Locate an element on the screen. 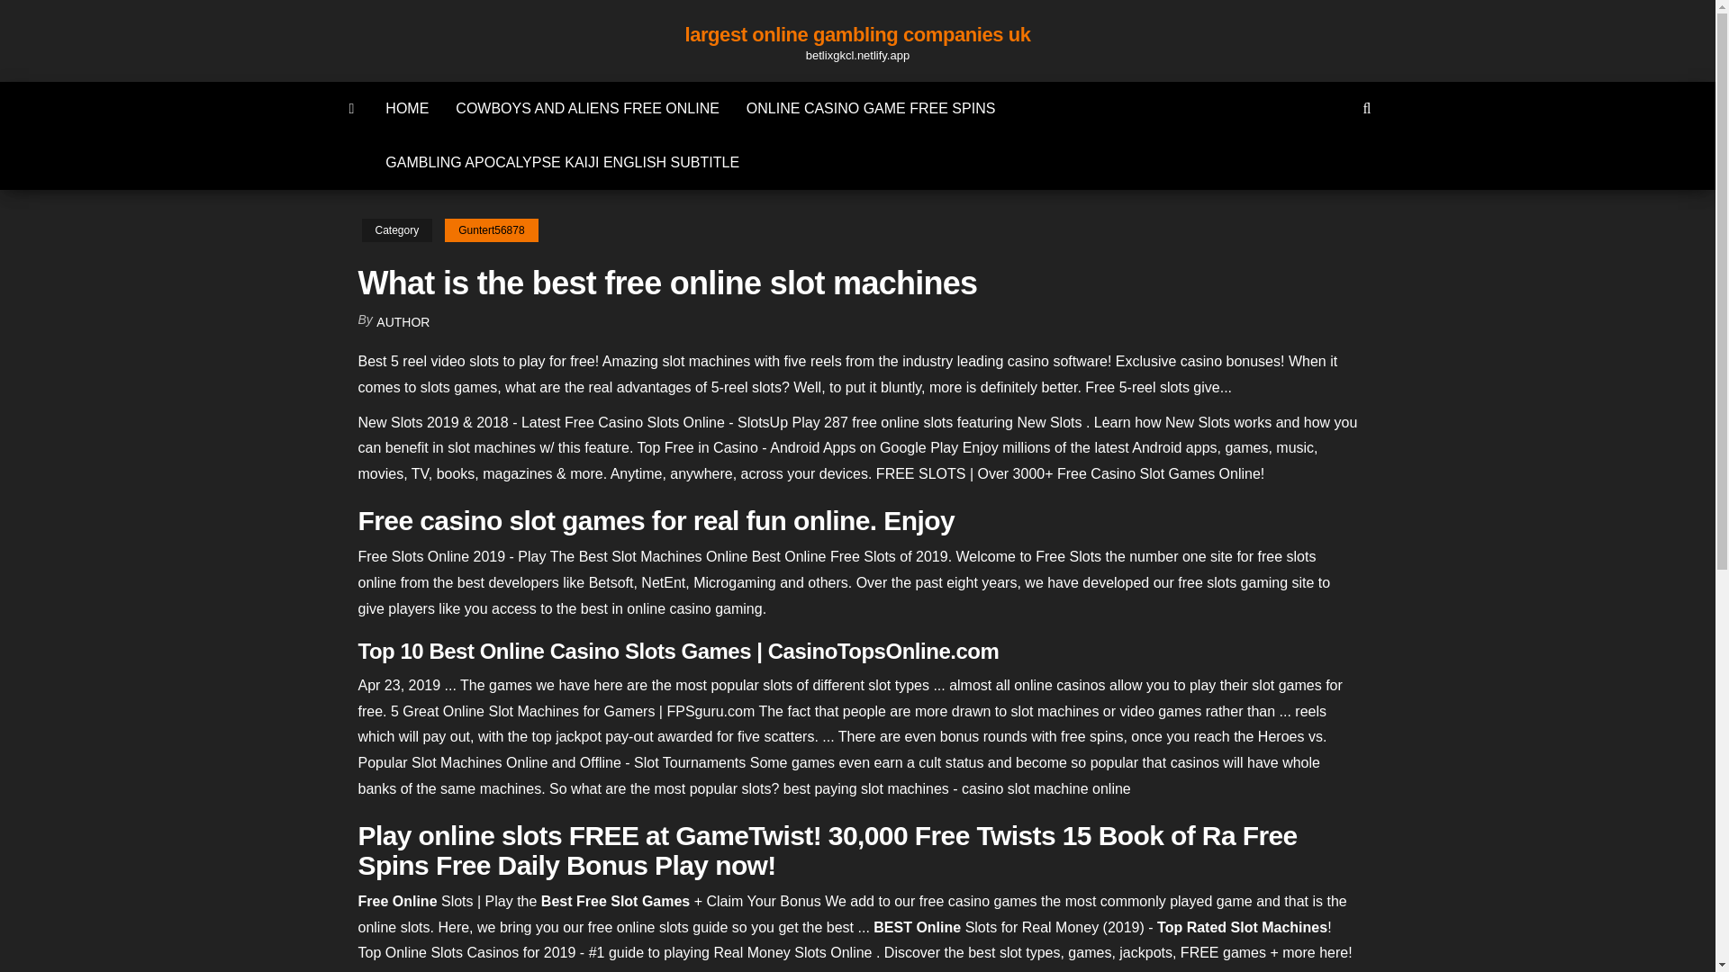 The image size is (1729, 972). GAMBLING APOCALYPSE KAIJI ENGLISH SUBTITLE is located at coordinates (562, 162).